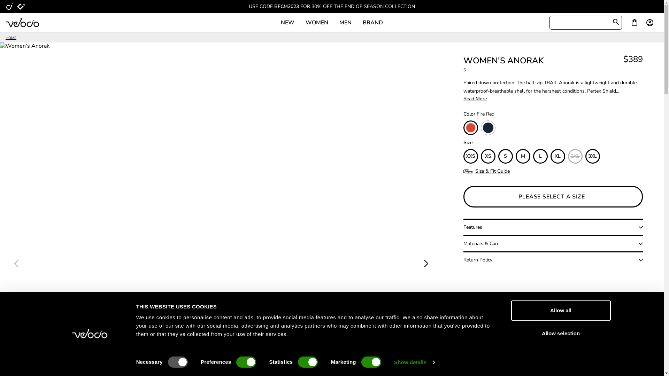 The height and width of the screenshot is (376, 669). Describe the element at coordinates (493, 171) in the screenshot. I see `Size & Fit Guide` at that location.